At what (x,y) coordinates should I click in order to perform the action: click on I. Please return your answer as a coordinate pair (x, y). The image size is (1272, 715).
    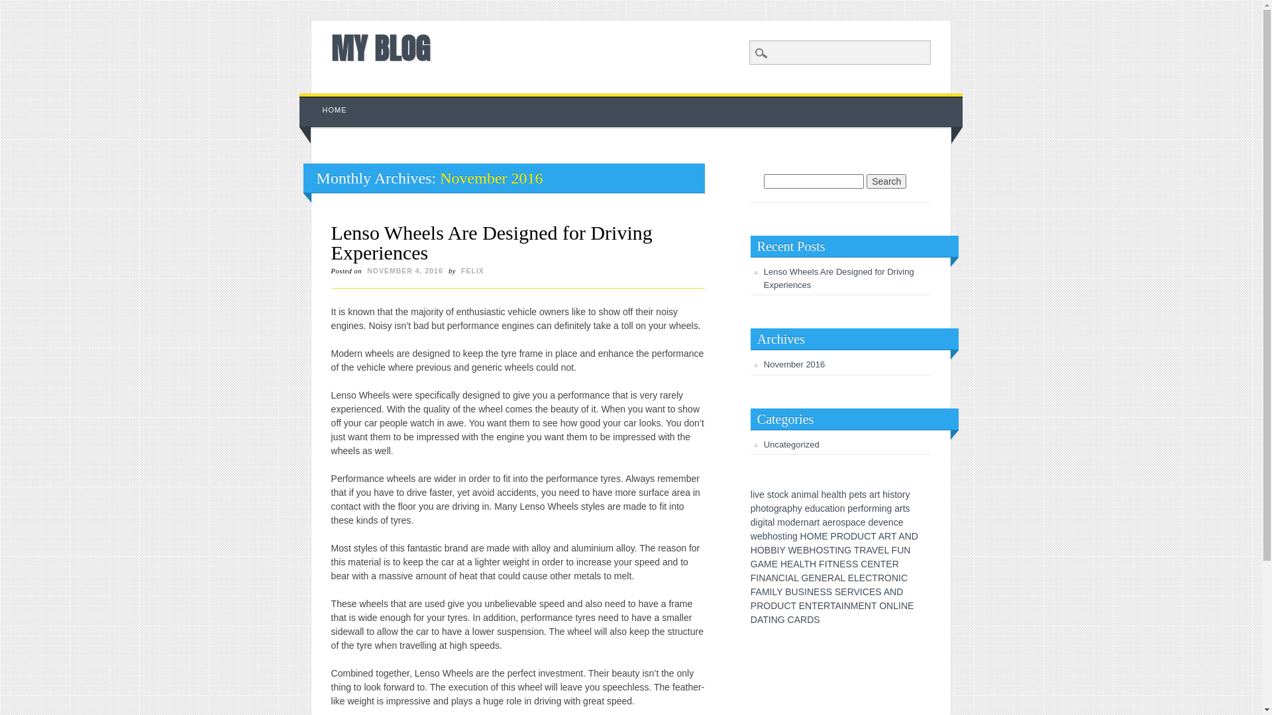
    Looking at the image, I should click on (900, 606).